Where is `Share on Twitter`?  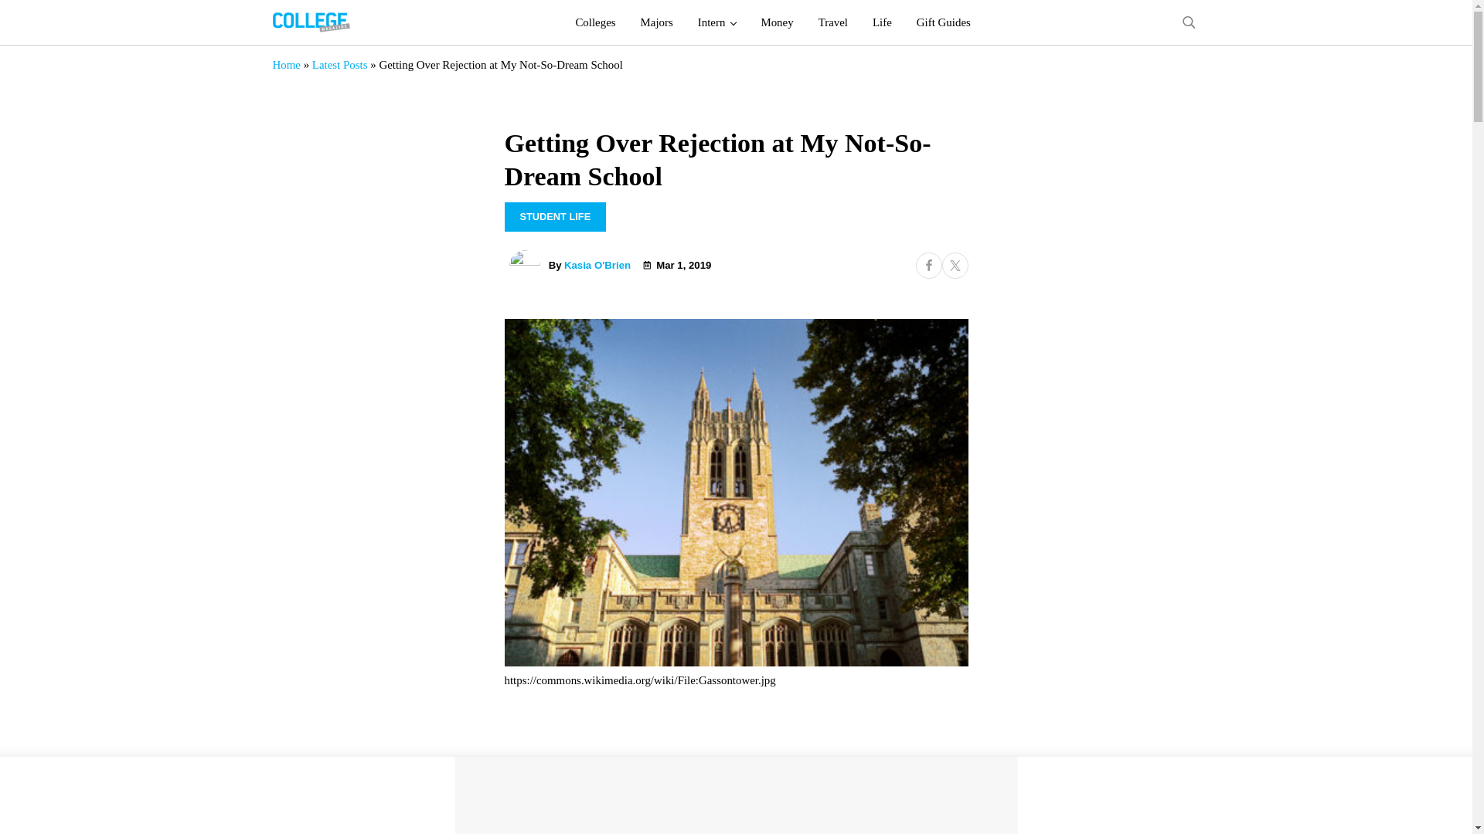 Share on Twitter is located at coordinates (954, 266).